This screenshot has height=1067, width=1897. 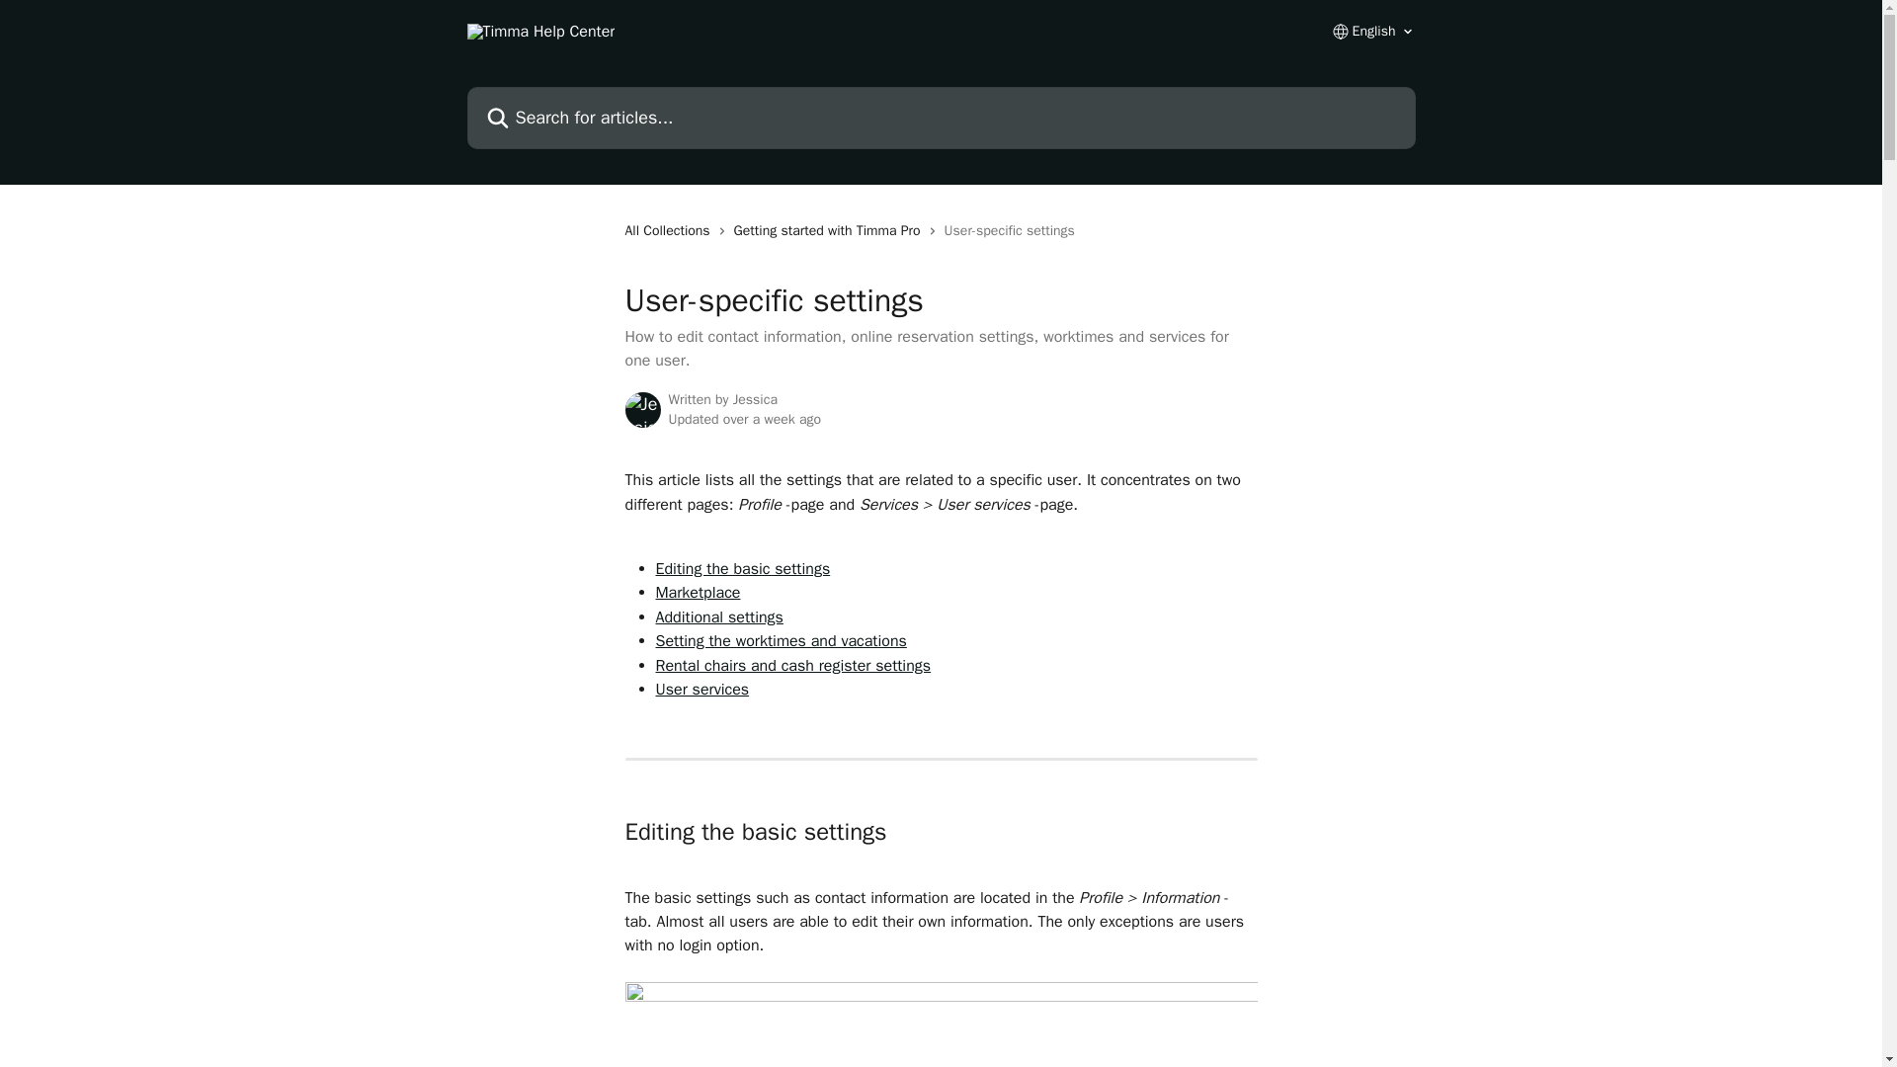 What do you see at coordinates (781, 640) in the screenshot?
I see `Setting the worktimes and vacations` at bounding box center [781, 640].